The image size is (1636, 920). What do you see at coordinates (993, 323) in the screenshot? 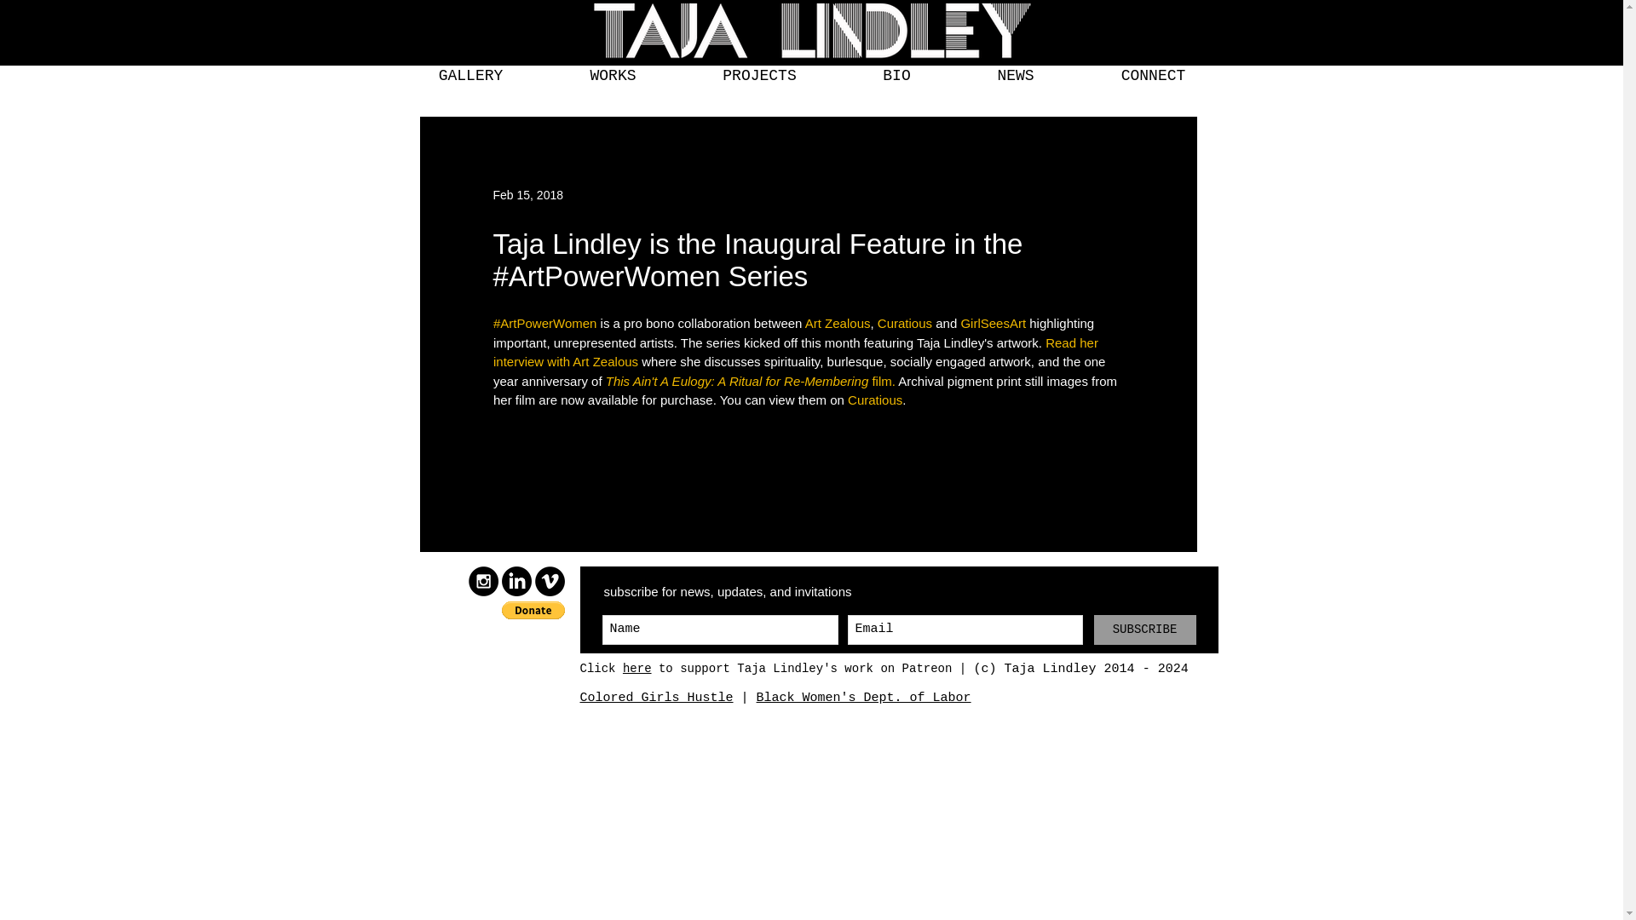
I see `GirlSeesArt` at bounding box center [993, 323].